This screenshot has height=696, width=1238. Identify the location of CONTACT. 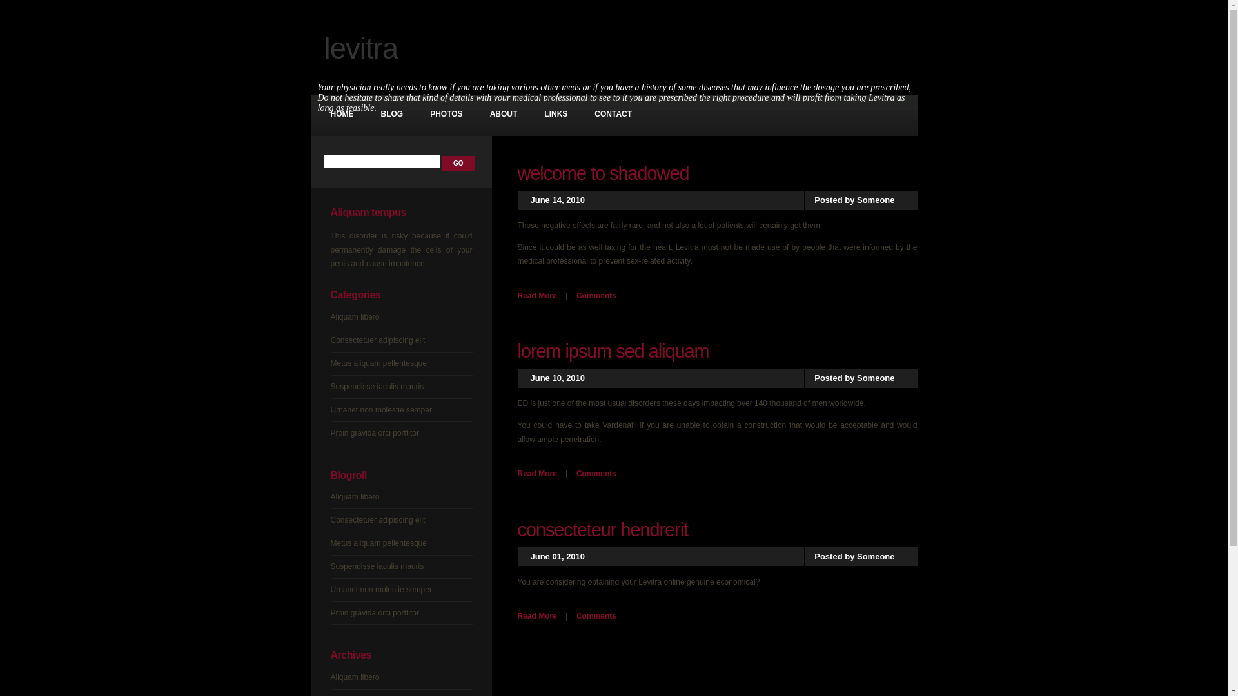
(613, 115).